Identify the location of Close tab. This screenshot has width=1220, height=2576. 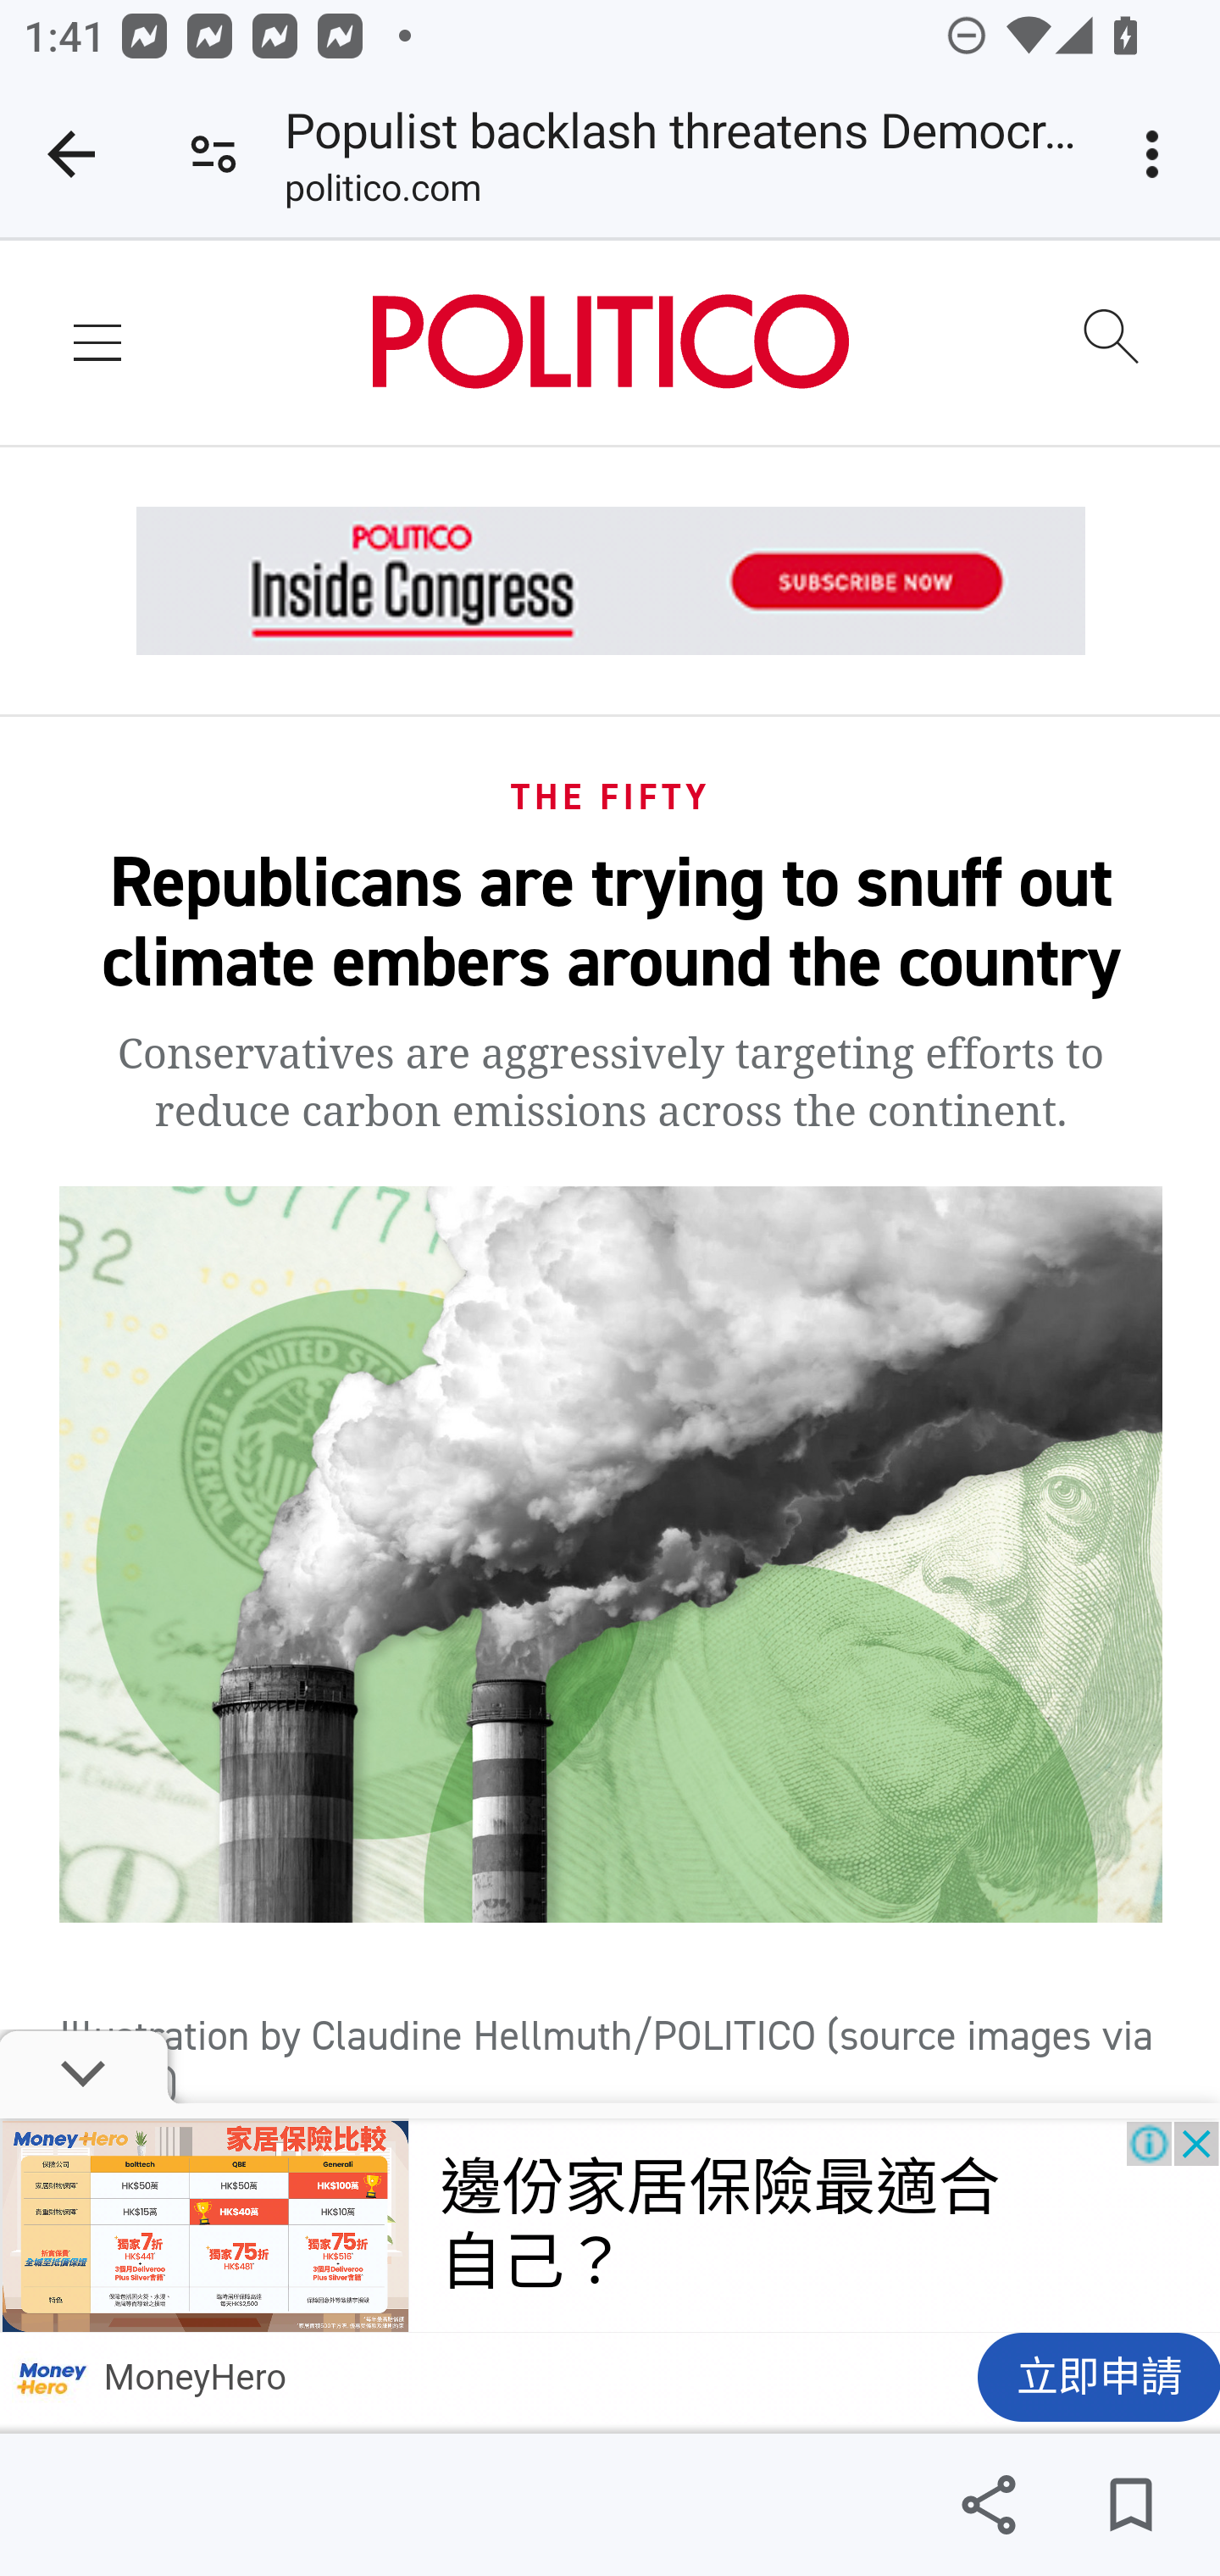
(71, 154).